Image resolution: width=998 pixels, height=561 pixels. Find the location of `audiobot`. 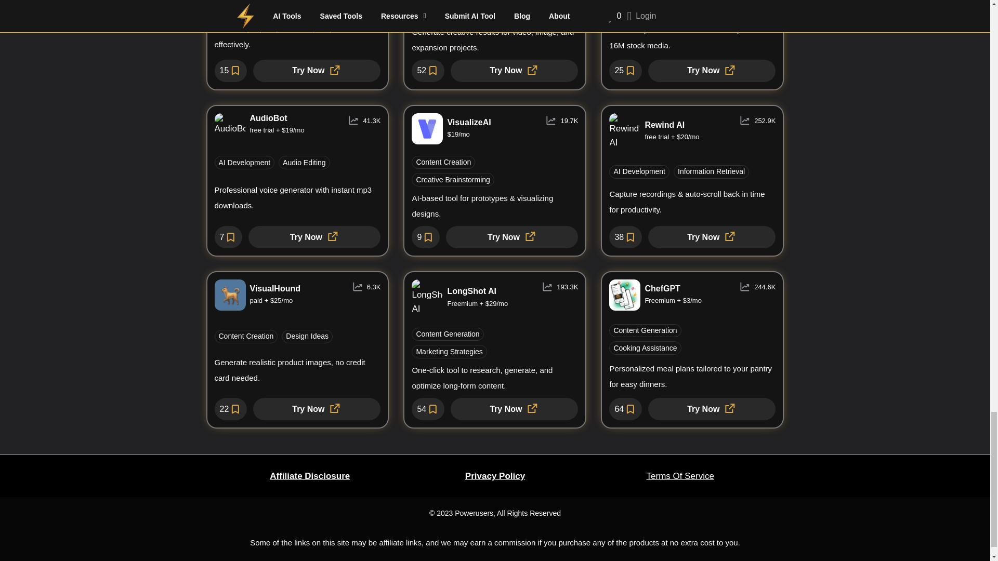

audiobot is located at coordinates (314, 237).